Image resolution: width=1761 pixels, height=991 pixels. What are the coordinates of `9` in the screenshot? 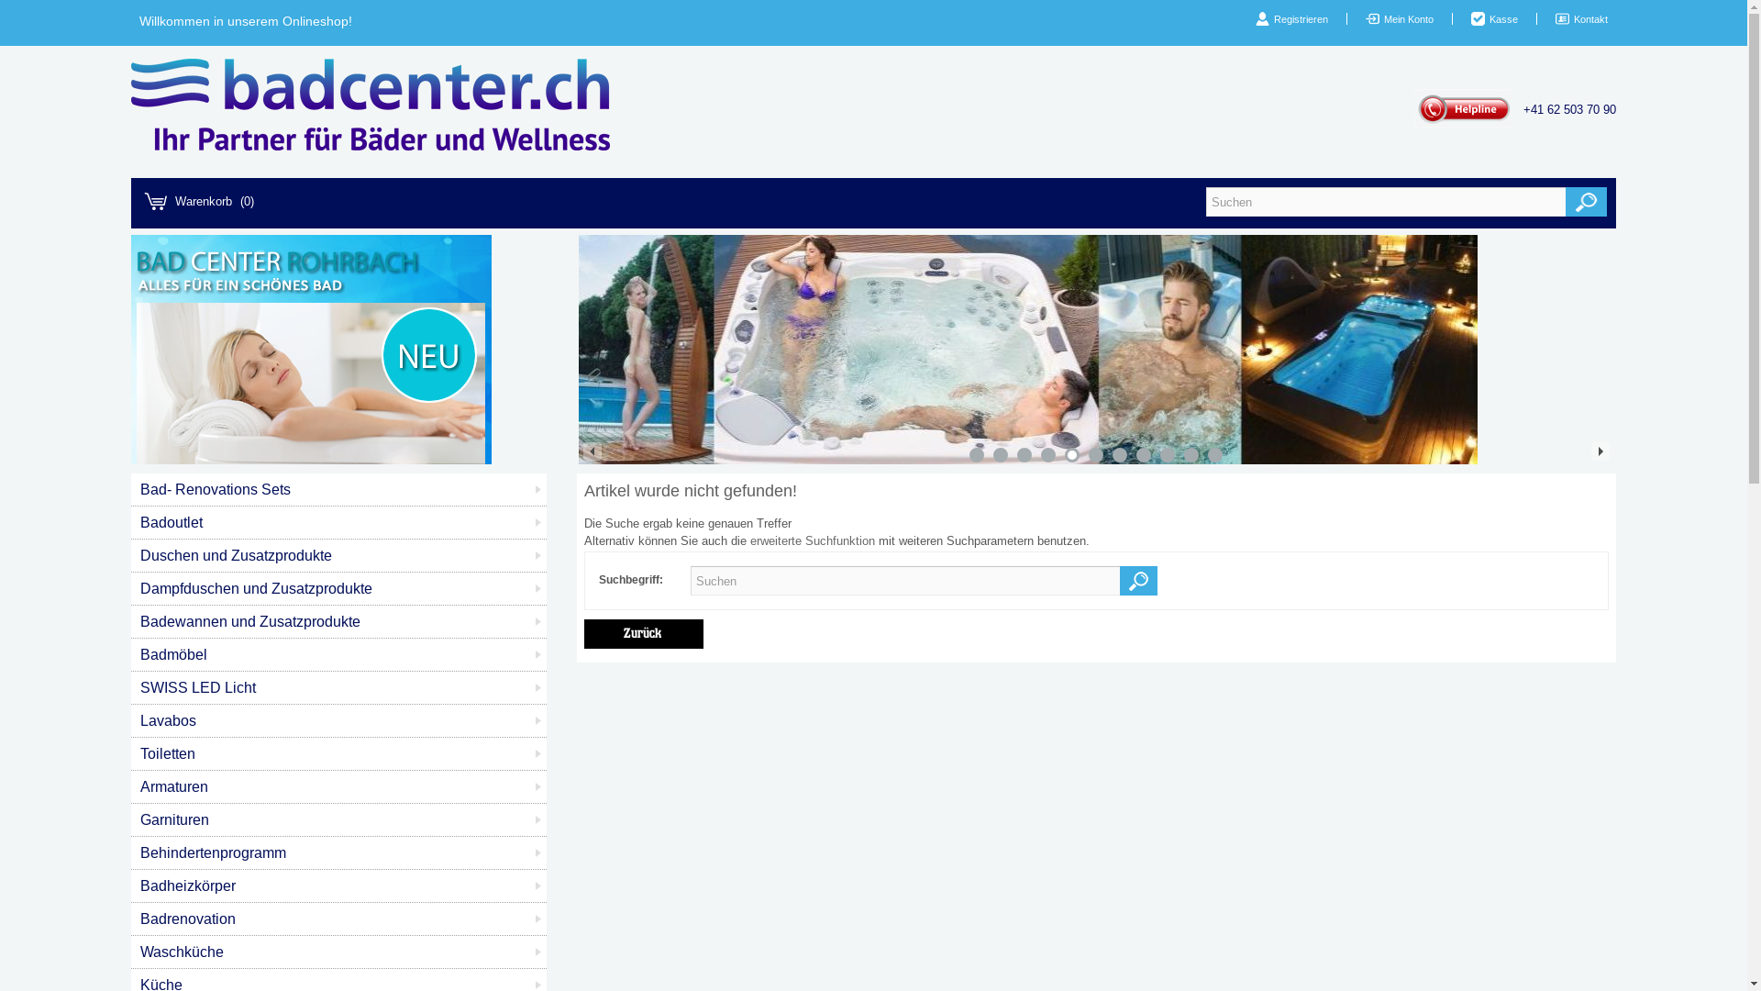 It's located at (1168, 455).